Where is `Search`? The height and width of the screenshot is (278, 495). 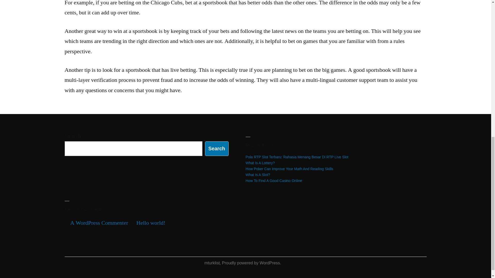
Search is located at coordinates (217, 148).